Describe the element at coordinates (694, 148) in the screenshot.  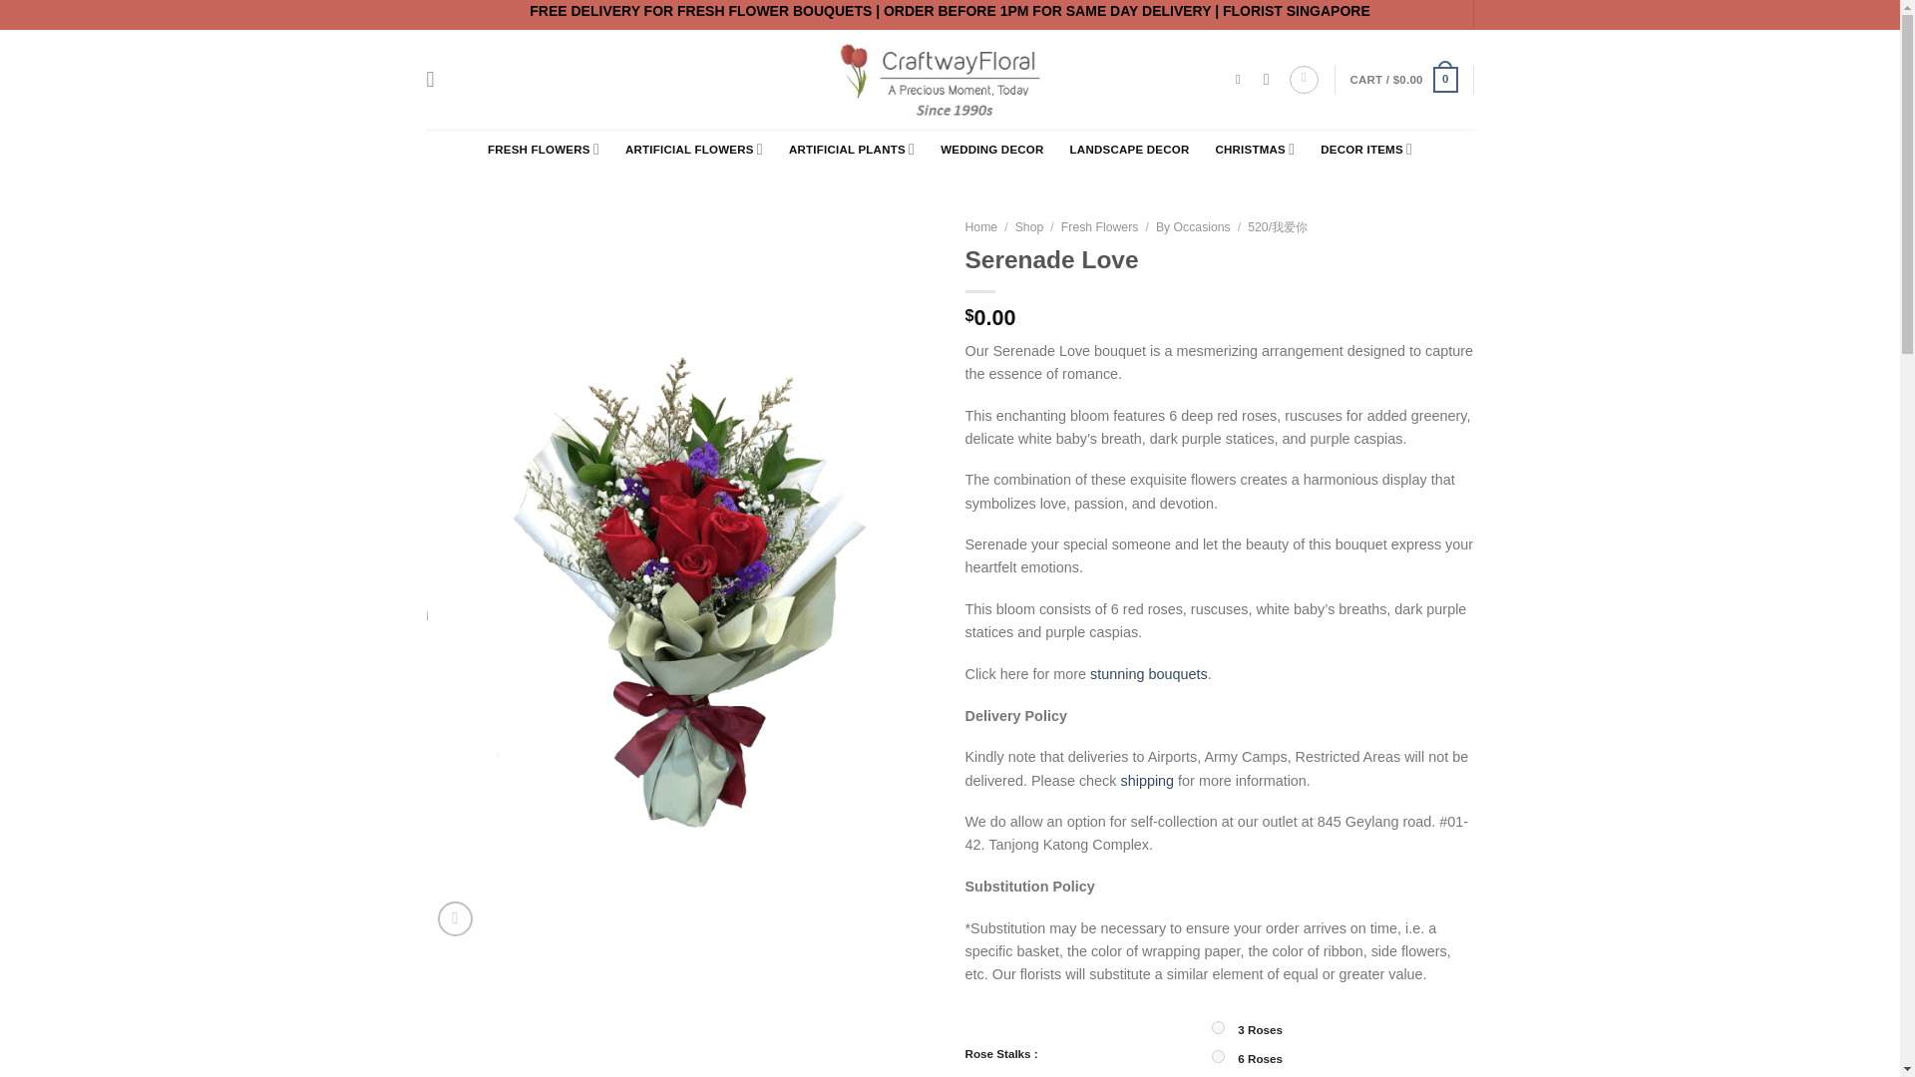
I see `ARTIFICIAL FLOWERS` at that location.